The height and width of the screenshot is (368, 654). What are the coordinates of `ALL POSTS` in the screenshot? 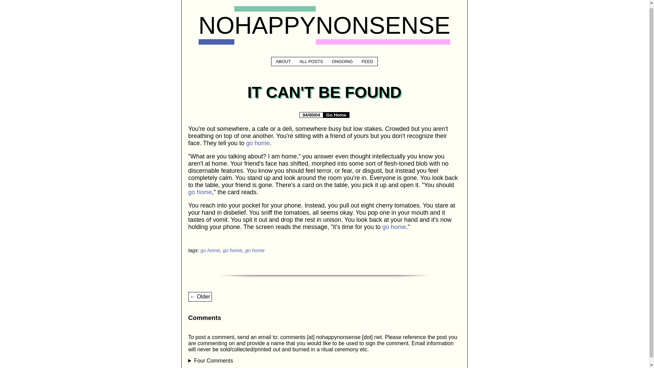 It's located at (311, 61).